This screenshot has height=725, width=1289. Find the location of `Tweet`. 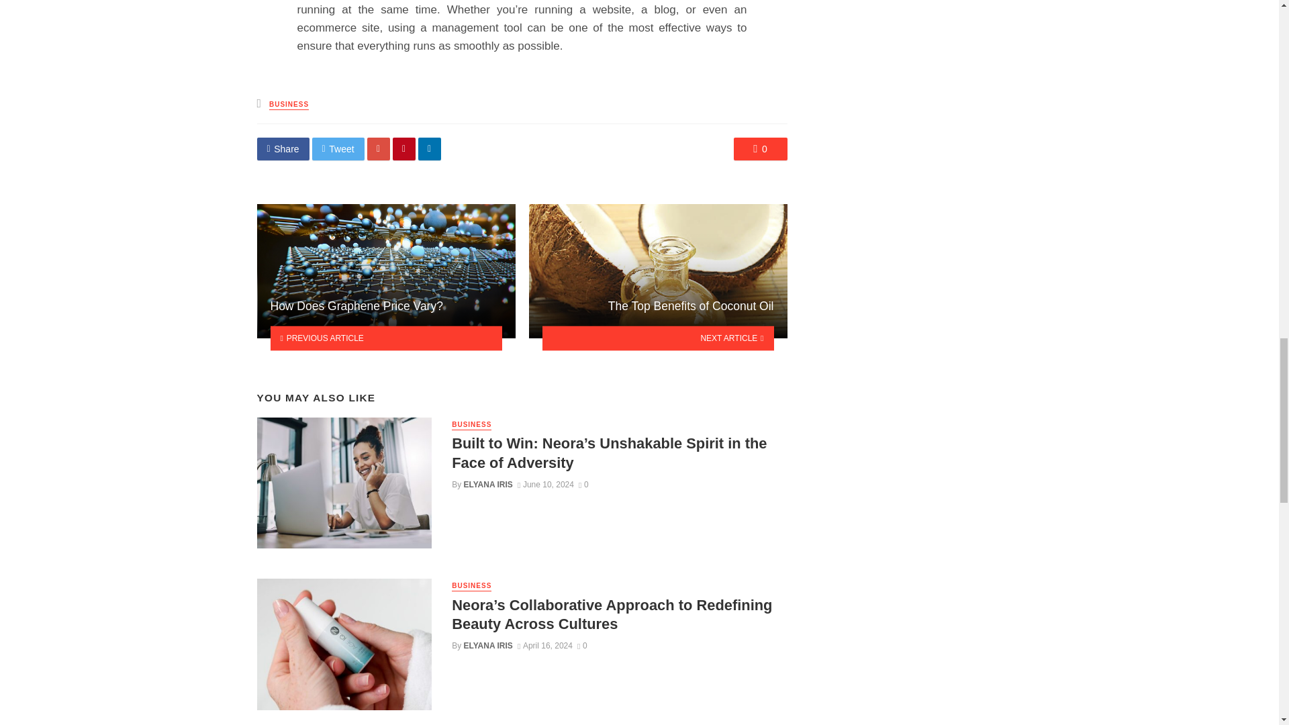

Tweet is located at coordinates (338, 149).